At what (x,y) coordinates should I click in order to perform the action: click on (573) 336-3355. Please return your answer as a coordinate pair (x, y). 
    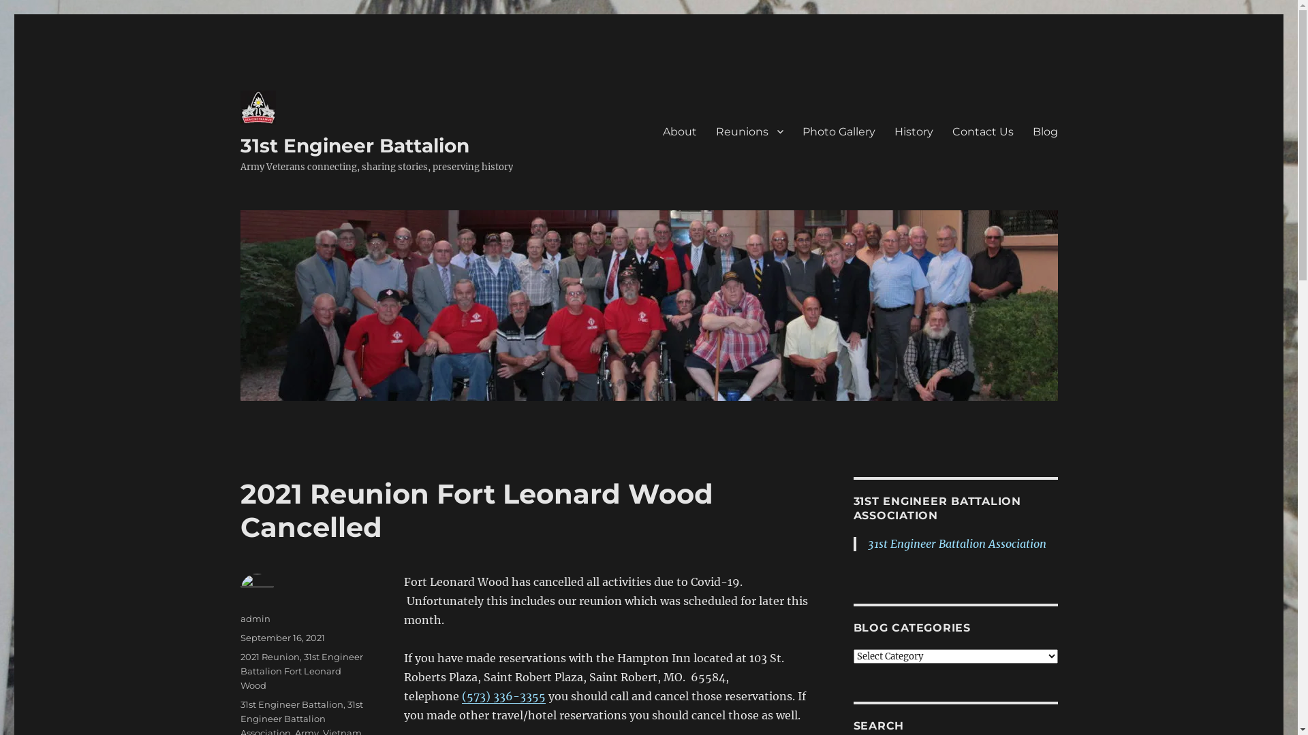
    Looking at the image, I should click on (504, 696).